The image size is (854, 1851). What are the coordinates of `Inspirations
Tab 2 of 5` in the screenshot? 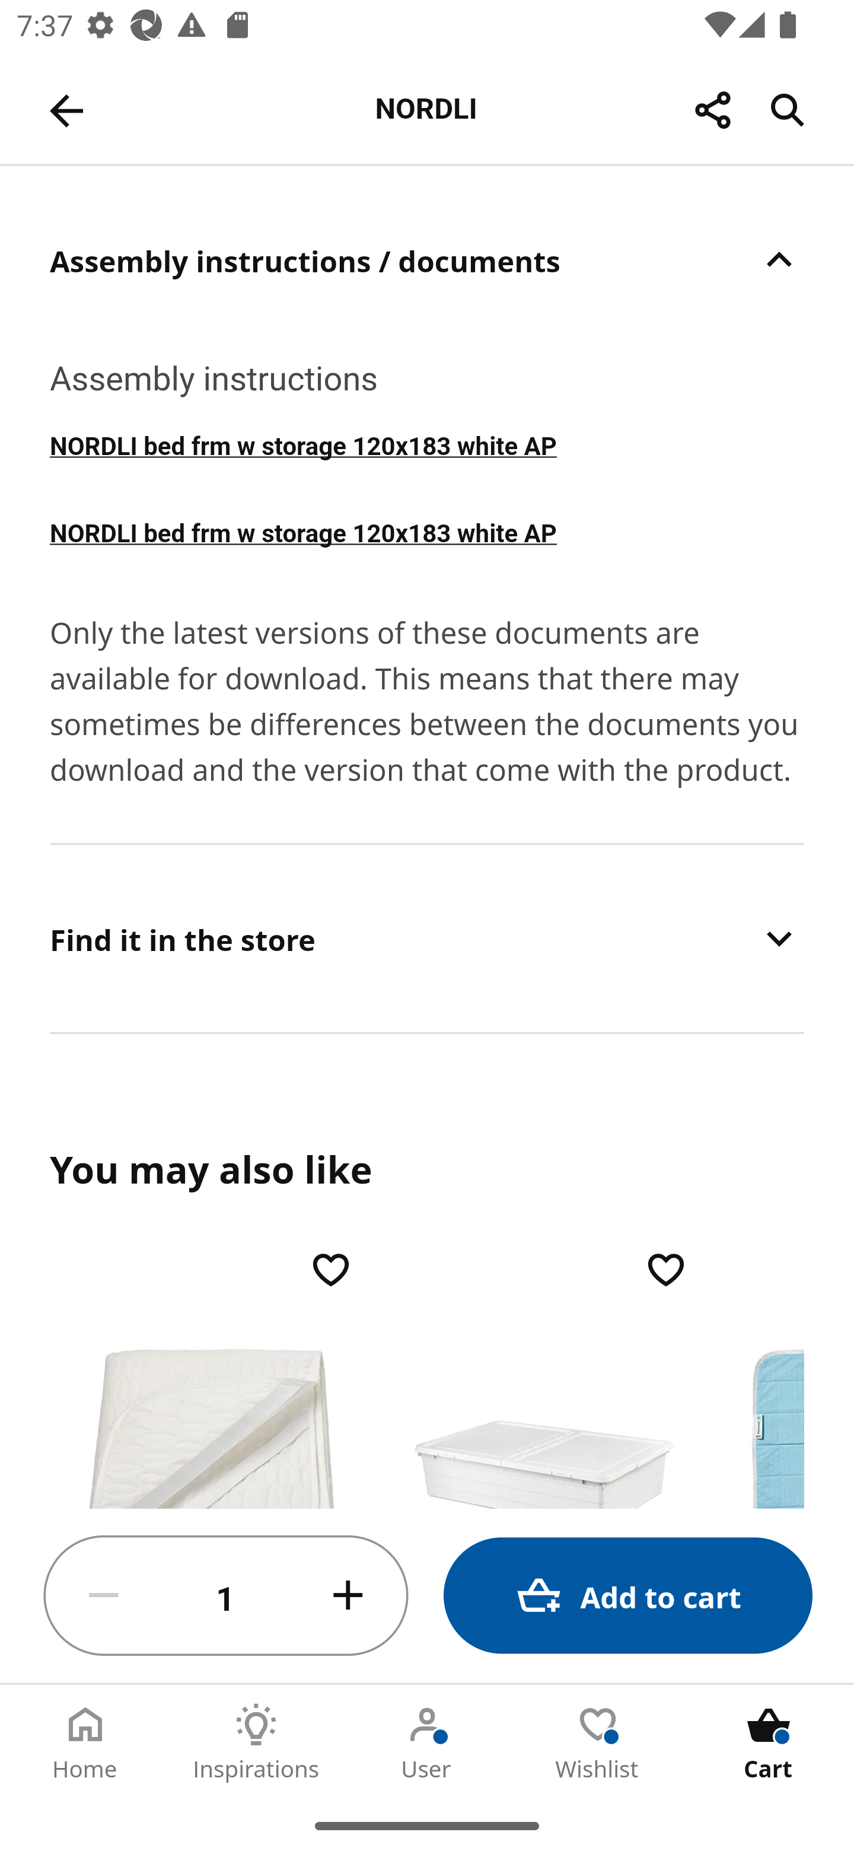 It's located at (256, 1742).